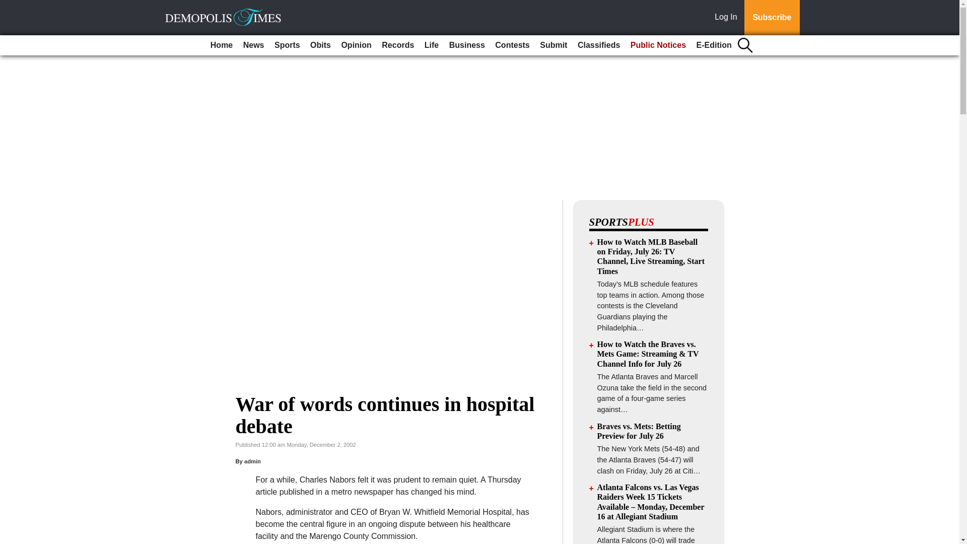 This screenshot has width=967, height=544. Describe the element at coordinates (254, 45) in the screenshot. I see `News` at that location.